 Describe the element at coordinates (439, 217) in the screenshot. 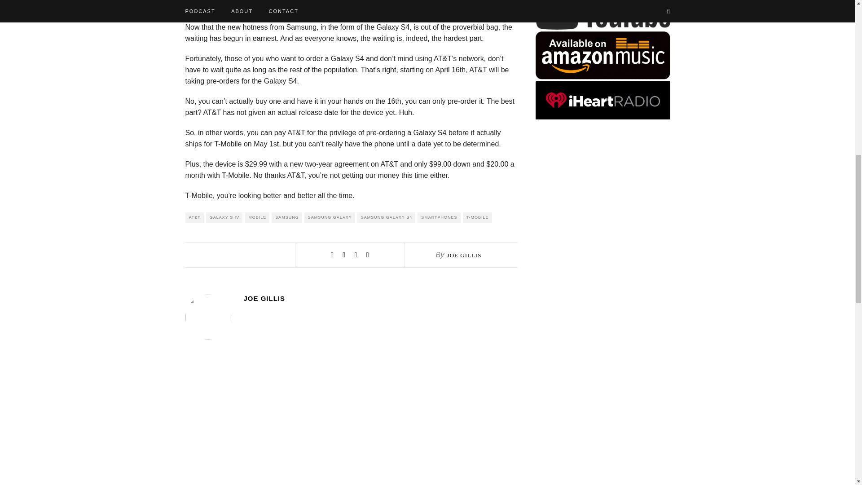

I see `SMARTPHONES` at that location.